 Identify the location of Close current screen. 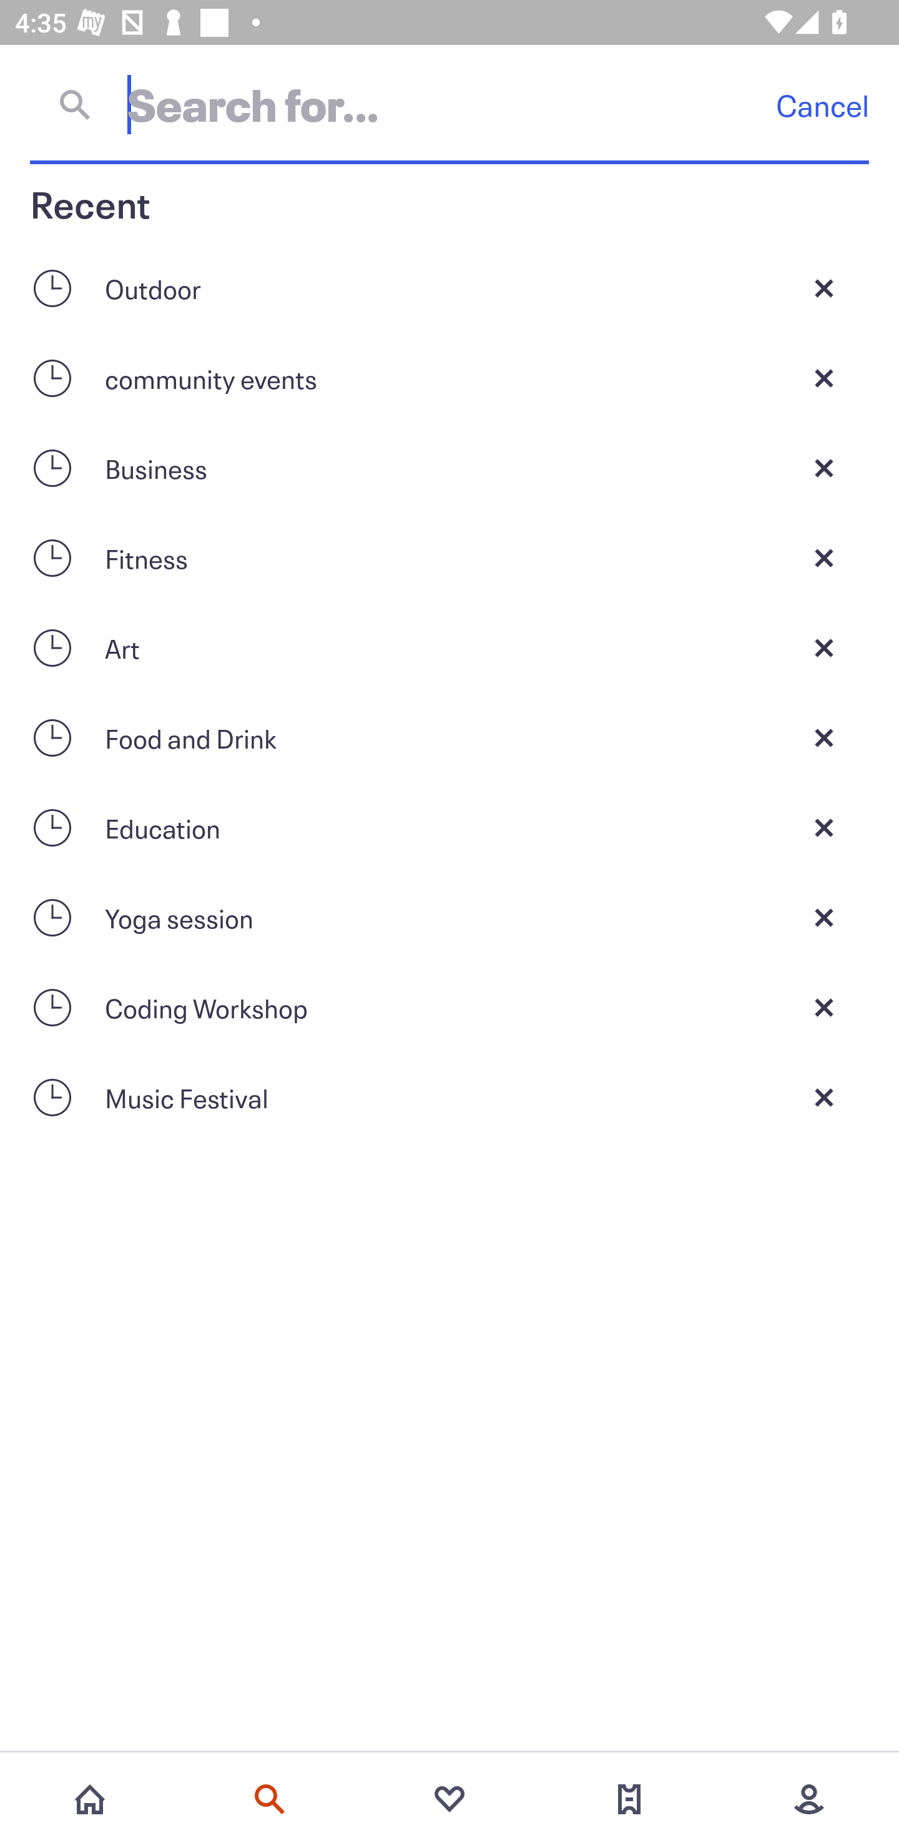
(824, 468).